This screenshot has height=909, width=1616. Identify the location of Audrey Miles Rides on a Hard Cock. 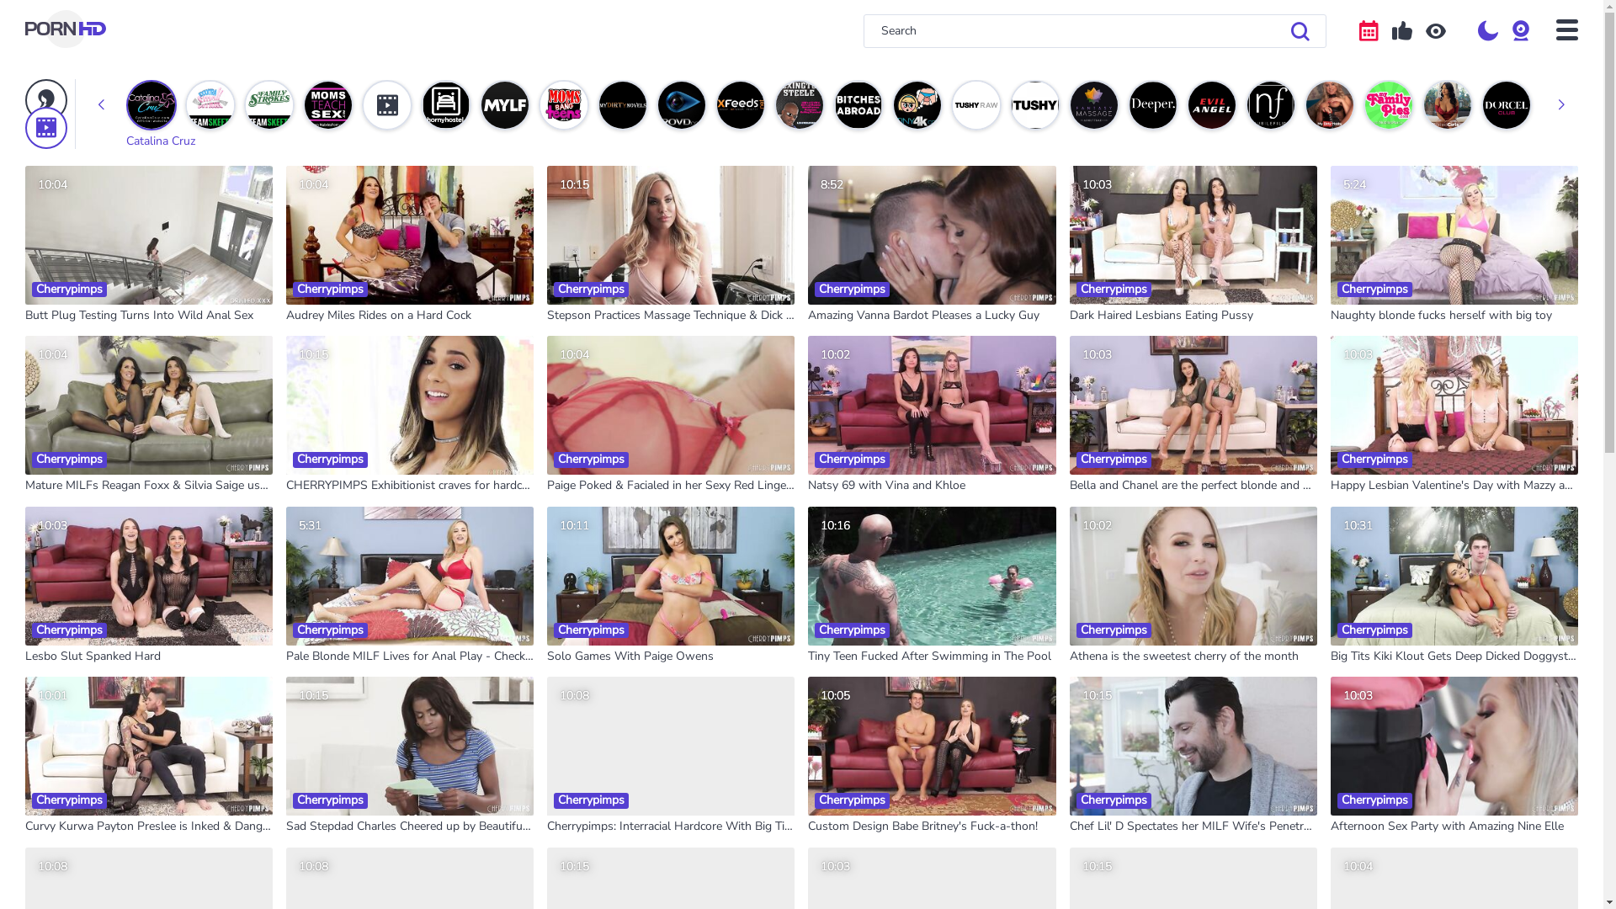
(379, 316).